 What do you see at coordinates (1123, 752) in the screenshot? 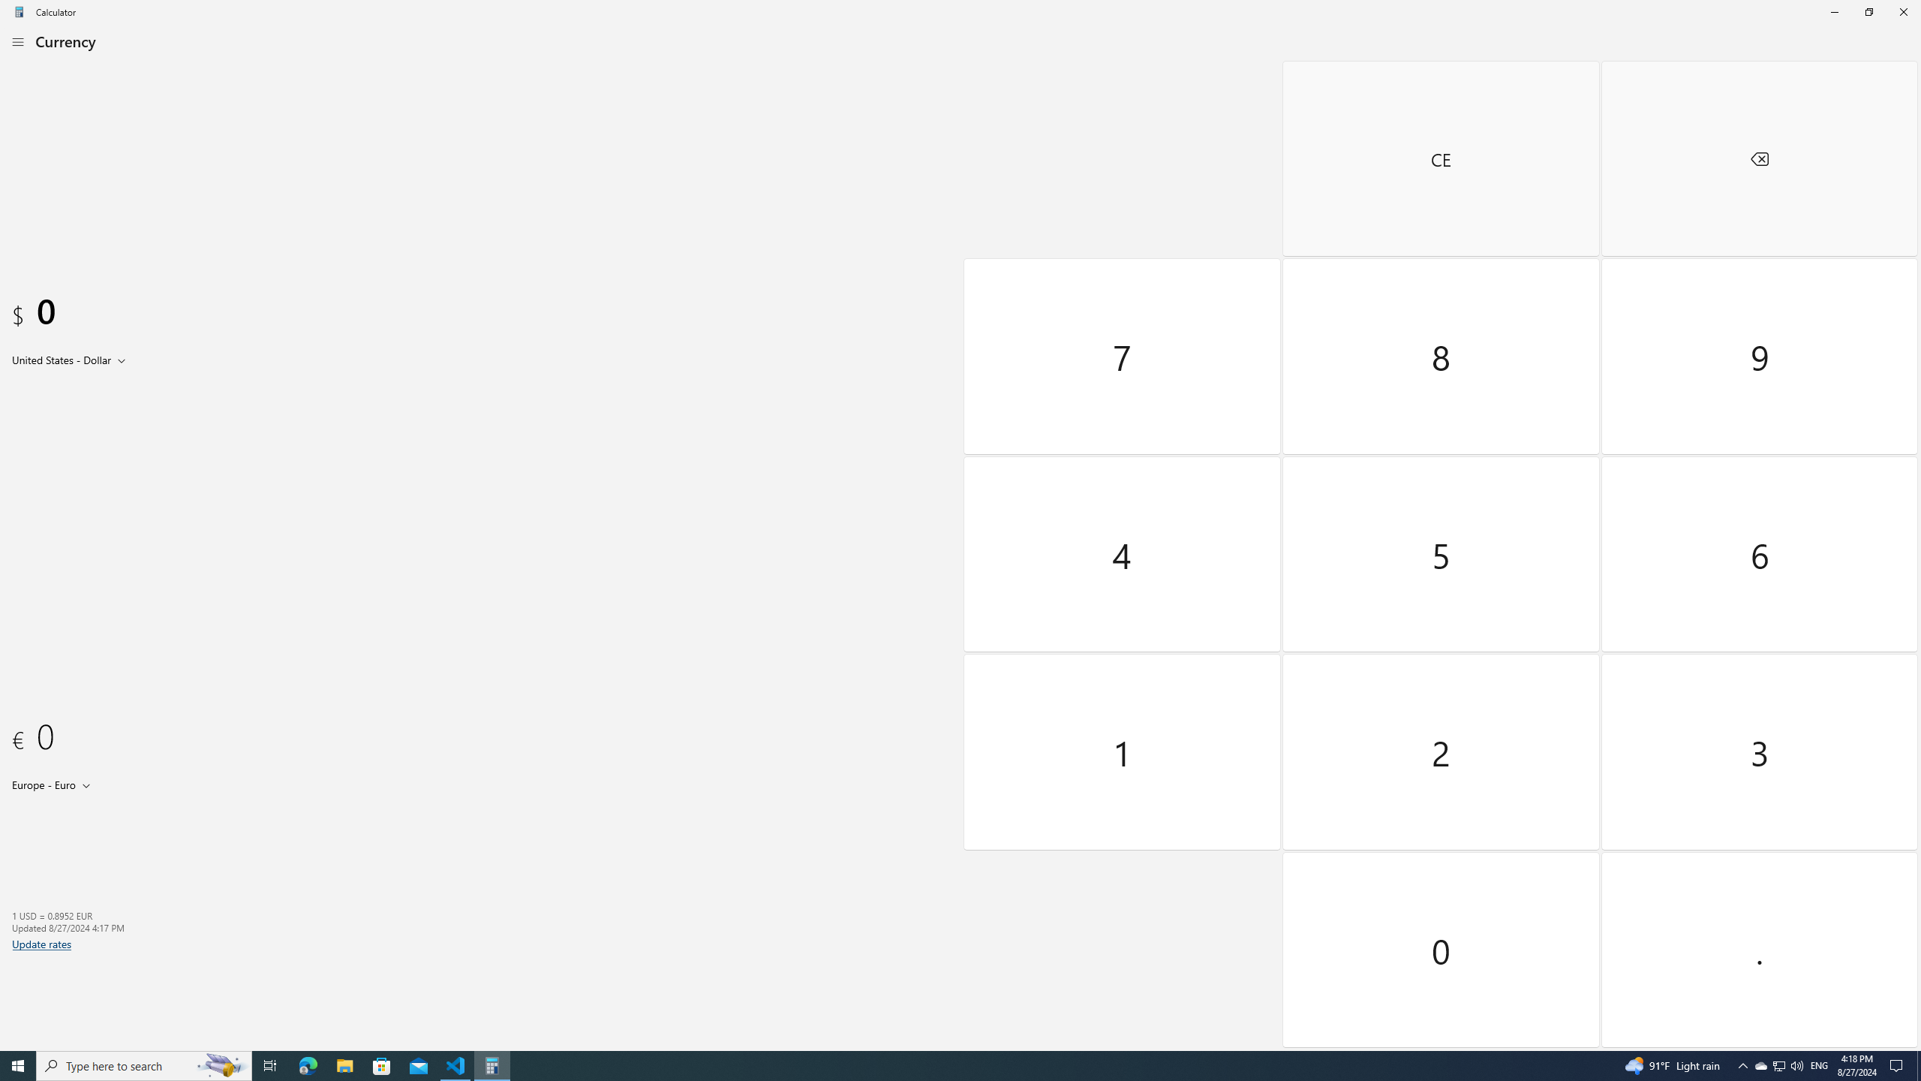
I see `One` at bounding box center [1123, 752].